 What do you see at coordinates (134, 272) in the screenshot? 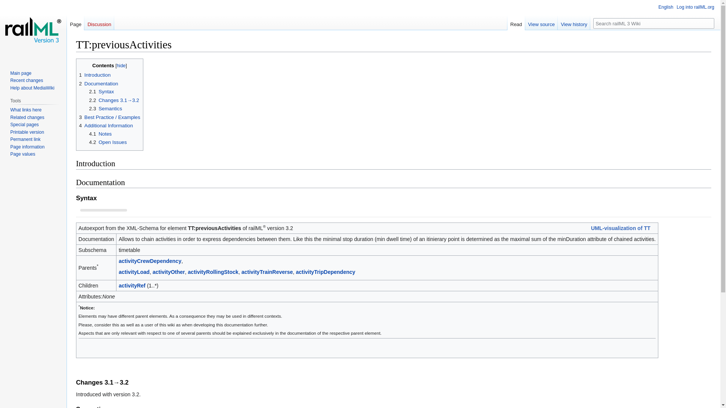
I see `TT:activityLoad` at bounding box center [134, 272].